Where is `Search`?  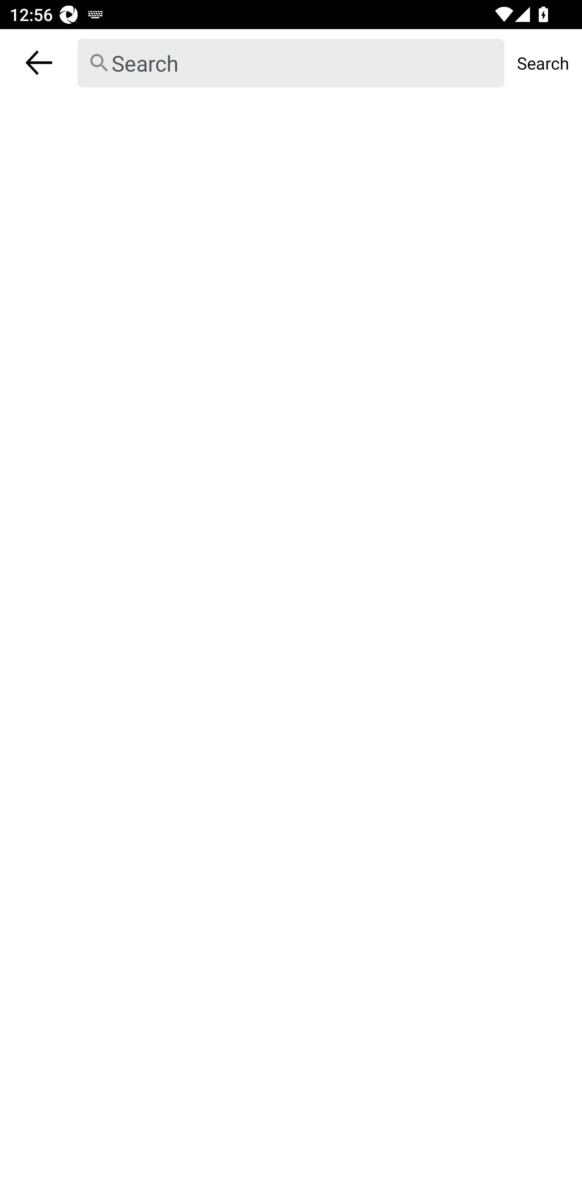 Search is located at coordinates (291, 63).